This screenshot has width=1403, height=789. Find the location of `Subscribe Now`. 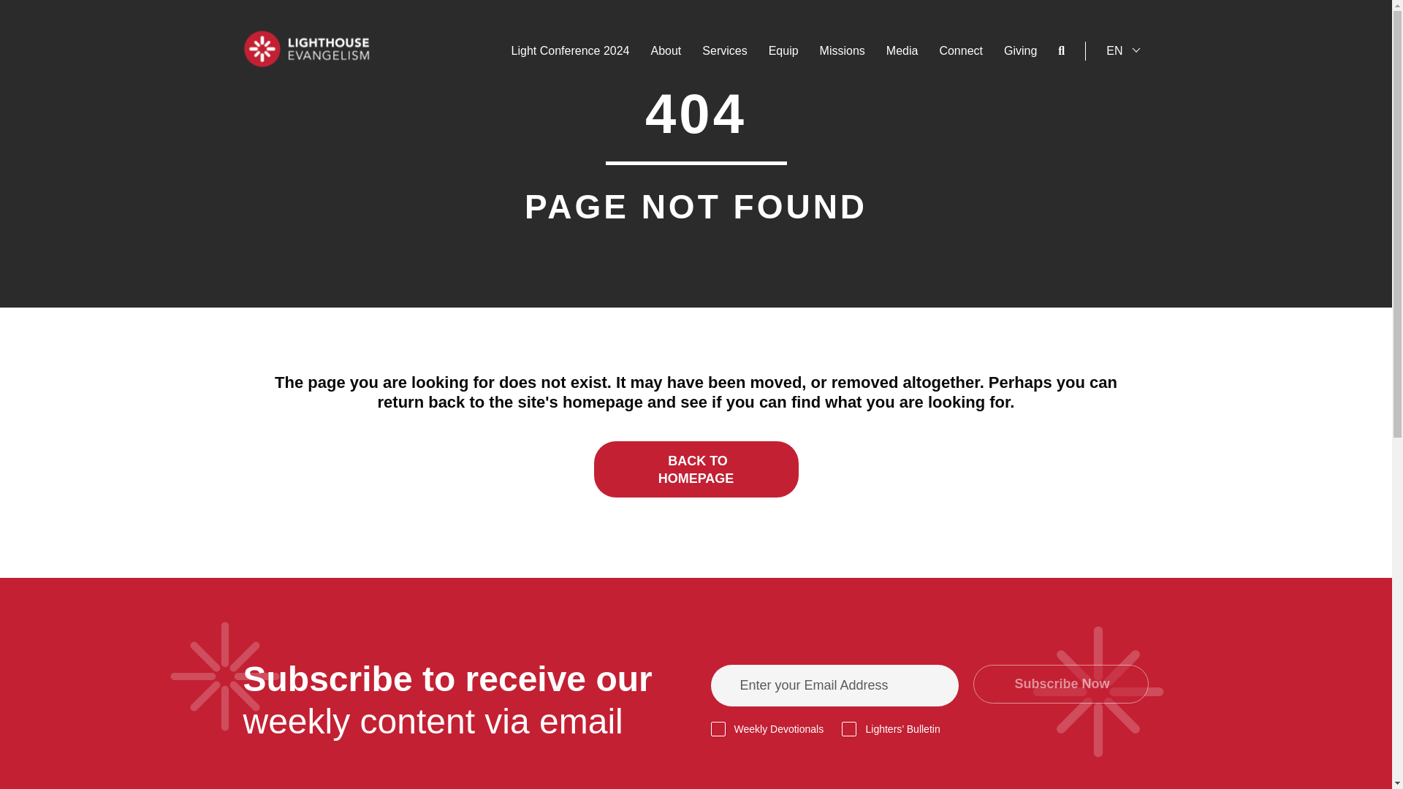

Subscribe Now is located at coordinates (1061, 684).